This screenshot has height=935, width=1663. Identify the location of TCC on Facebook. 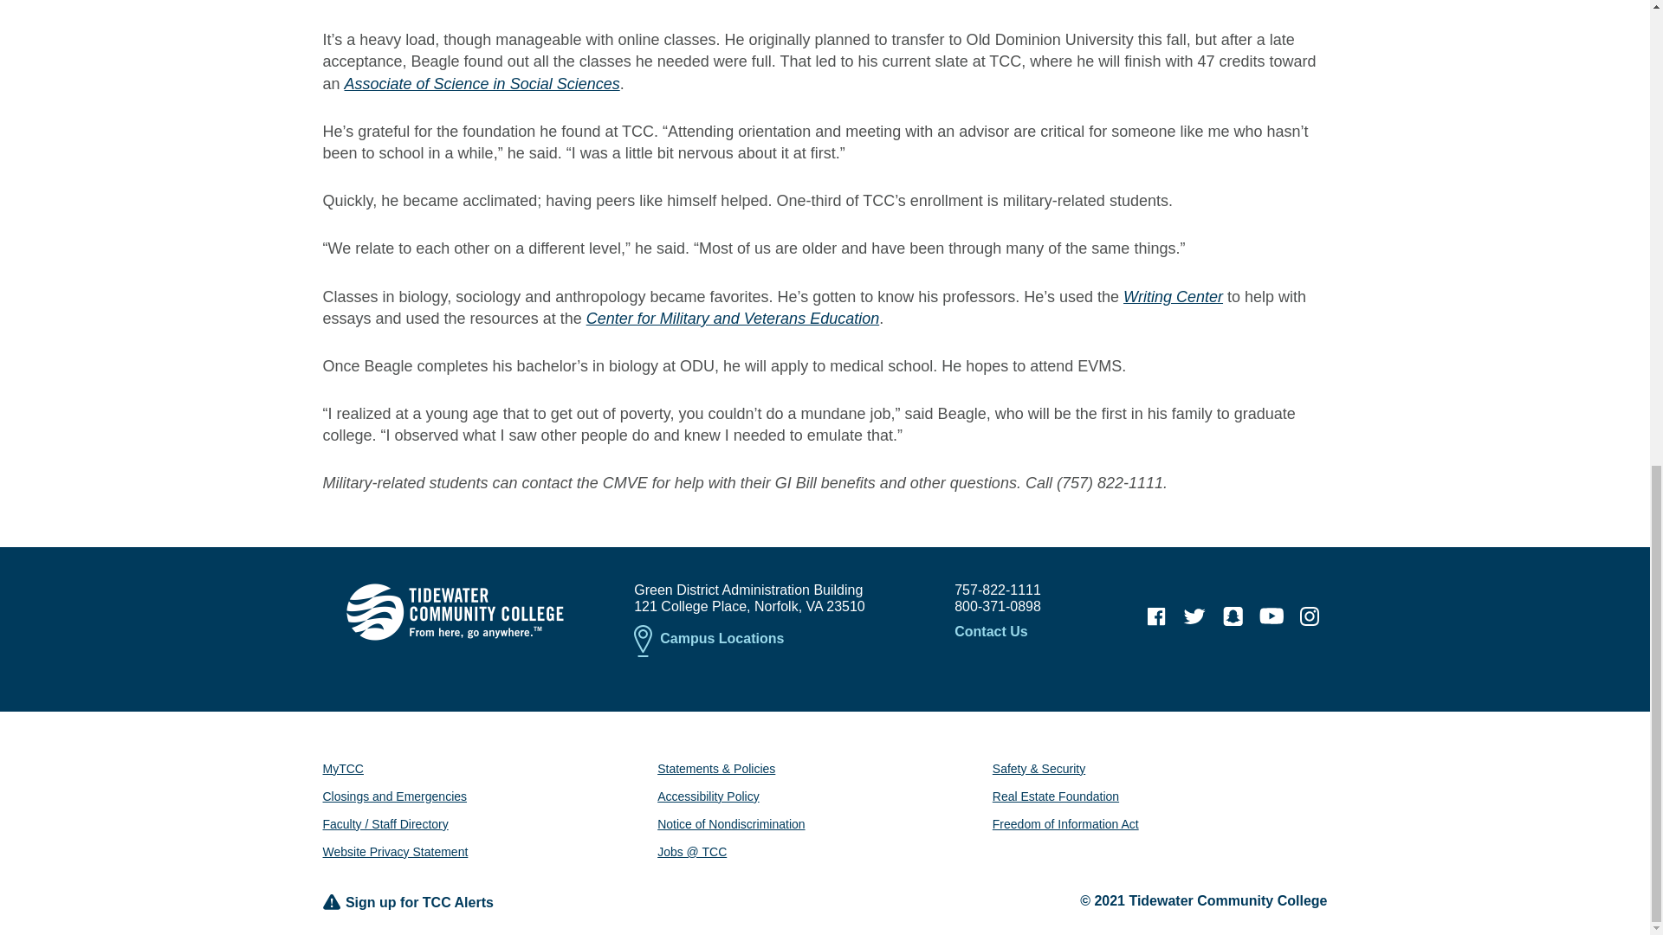
(1156, 616).